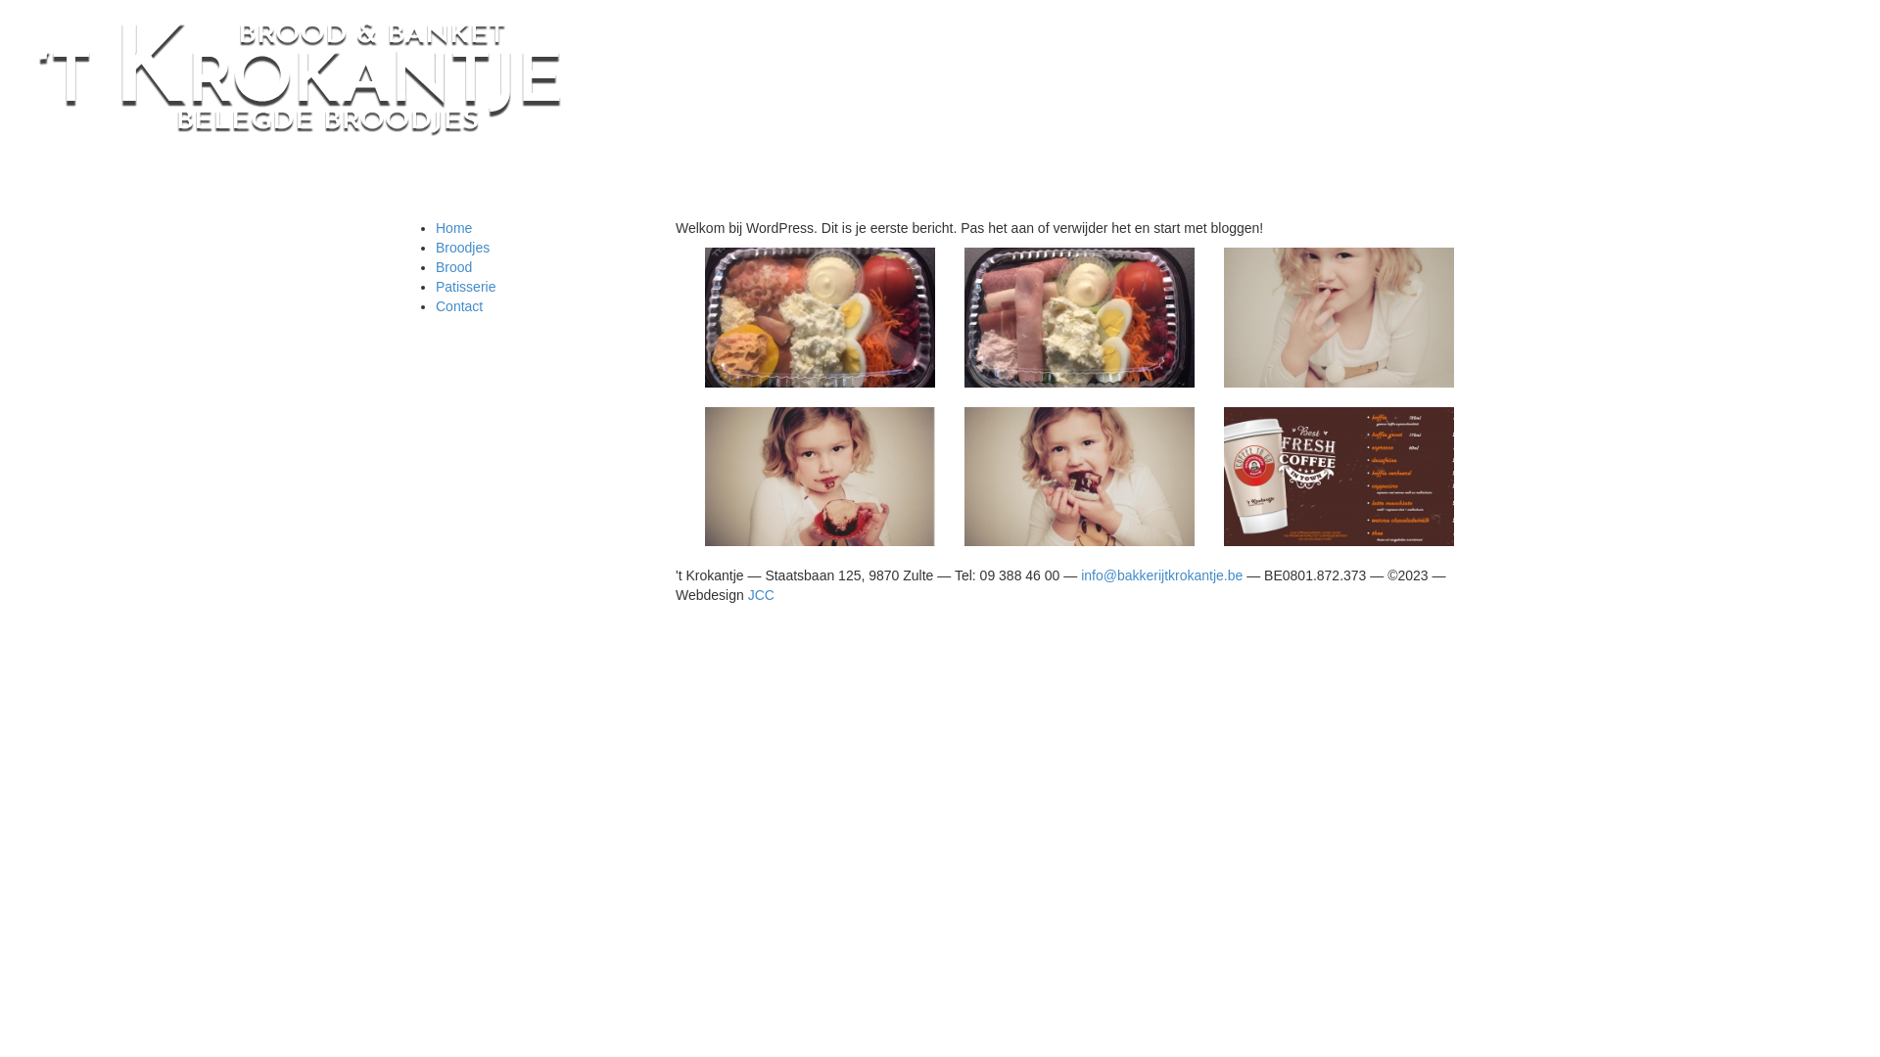 Image resolution: width=1880 pixels, height=1057 pixels. What do you see at coordinates (1161, 575) in the screenshot?
I see `info@bakkerijtkrokantje.be` at bounding box center [1161, 575].